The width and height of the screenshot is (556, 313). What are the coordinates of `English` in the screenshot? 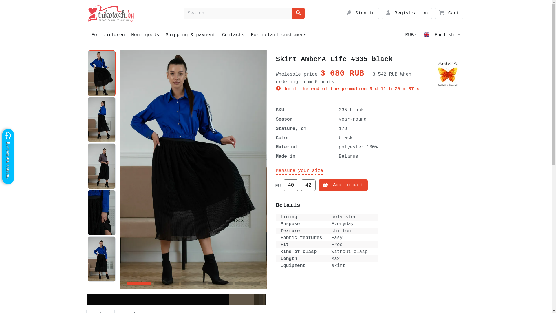 It's located at (442, 35).